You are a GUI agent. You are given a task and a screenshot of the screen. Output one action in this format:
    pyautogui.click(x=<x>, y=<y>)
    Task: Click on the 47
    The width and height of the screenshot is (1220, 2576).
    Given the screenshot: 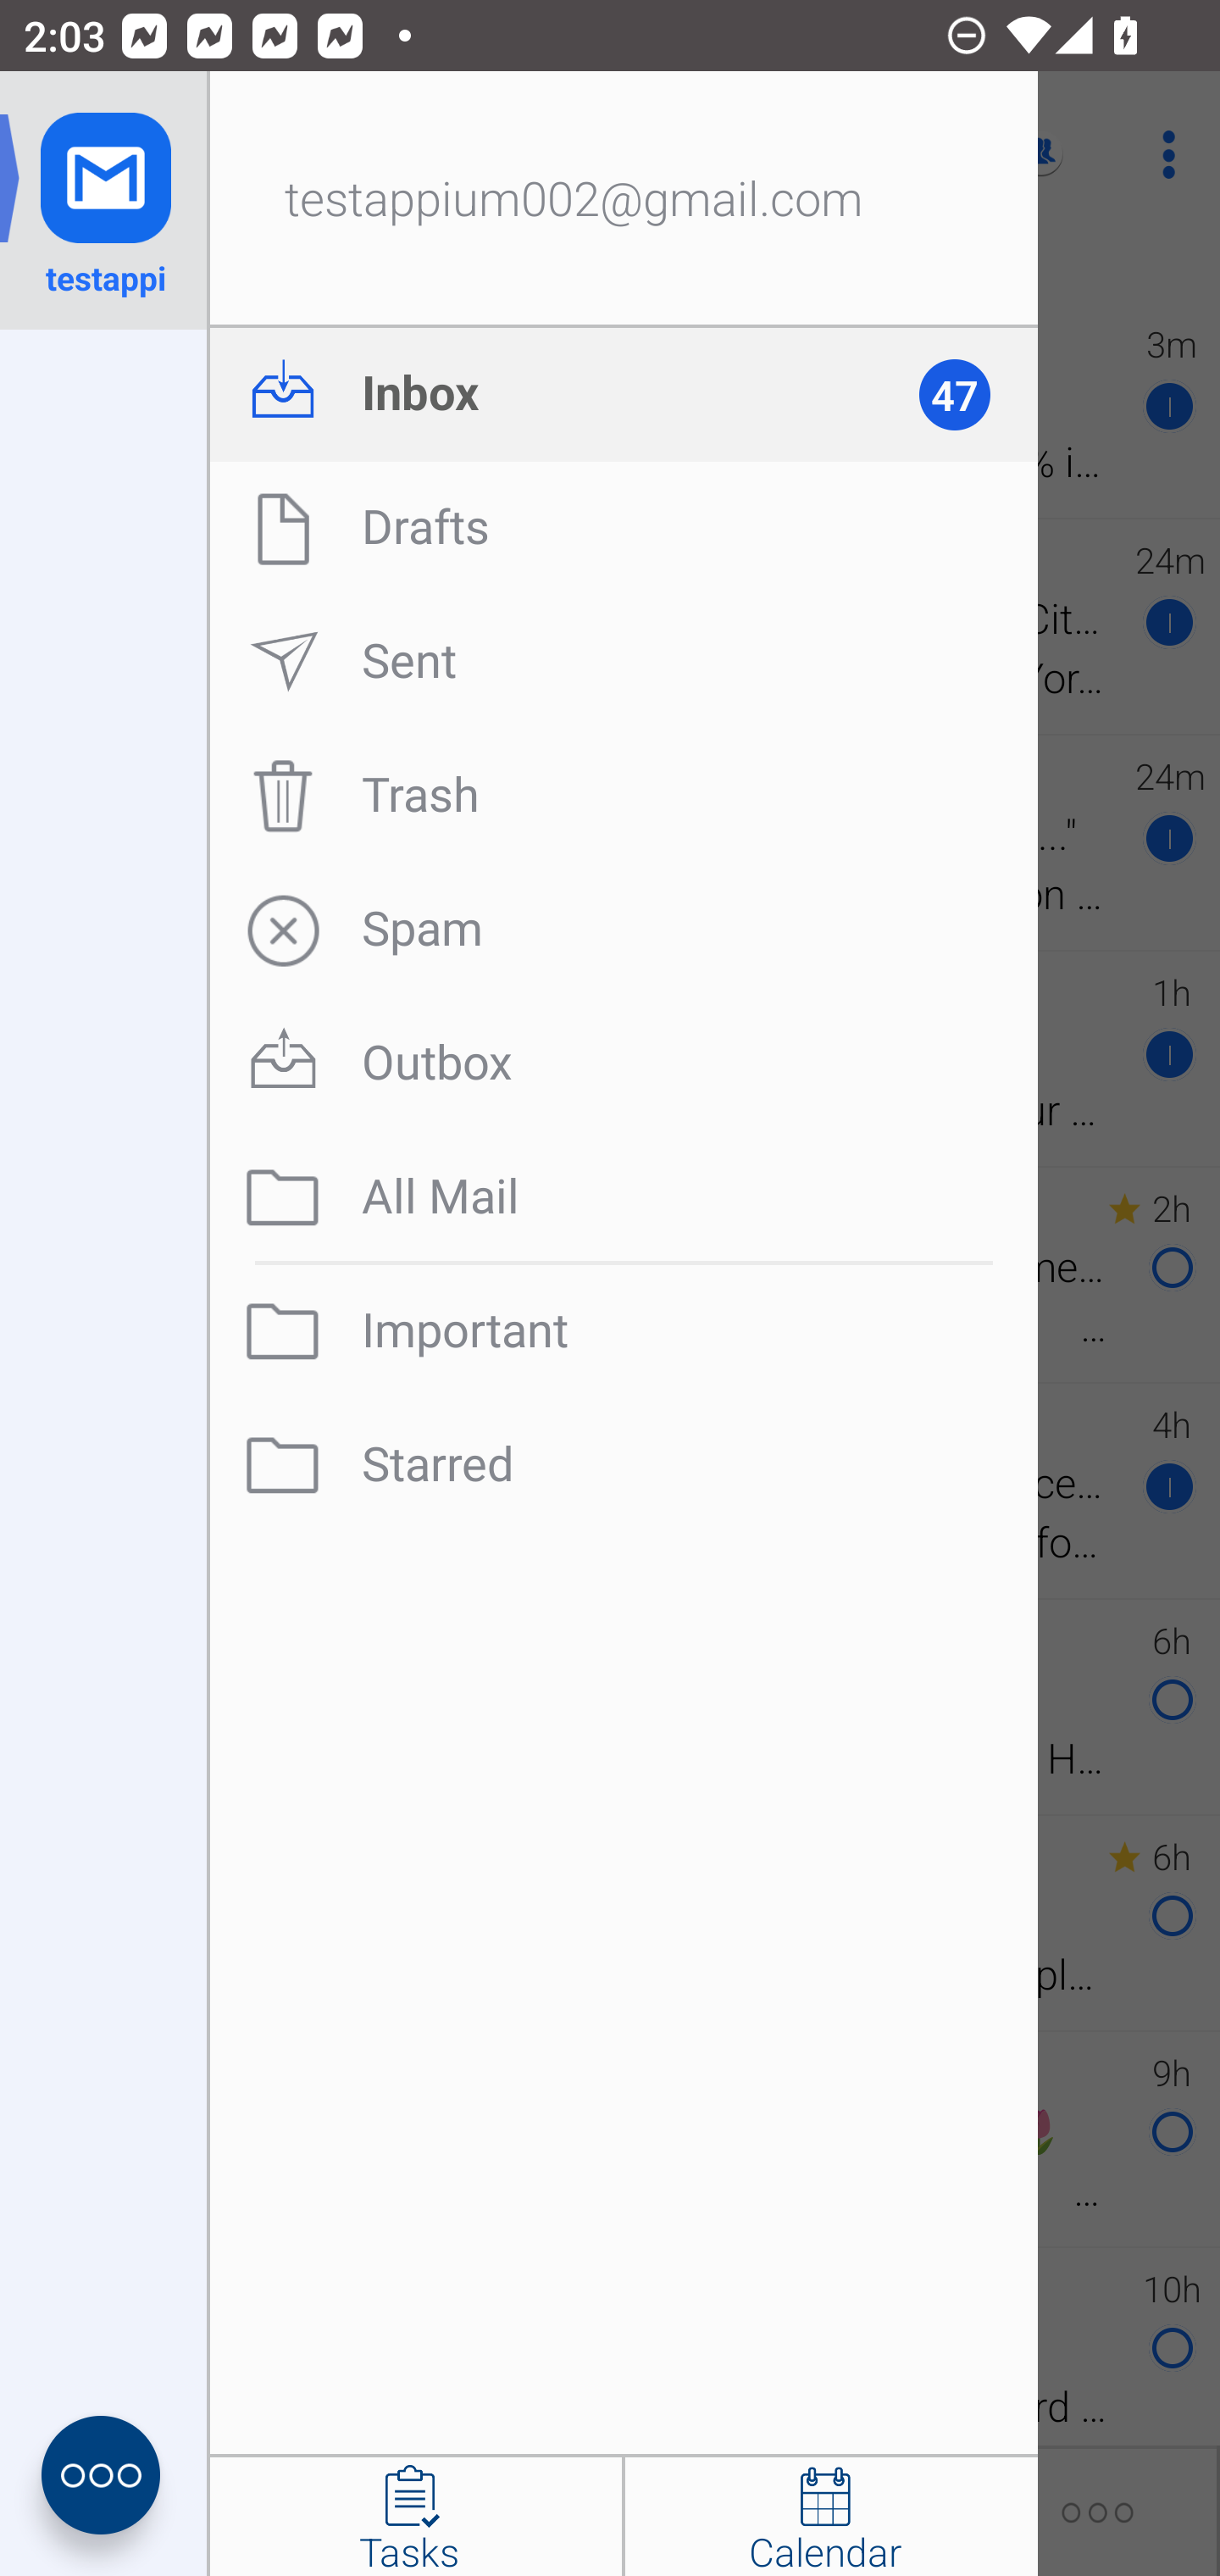 What is the action you would take?
    pyautogui.click(x=969, y=394)
    